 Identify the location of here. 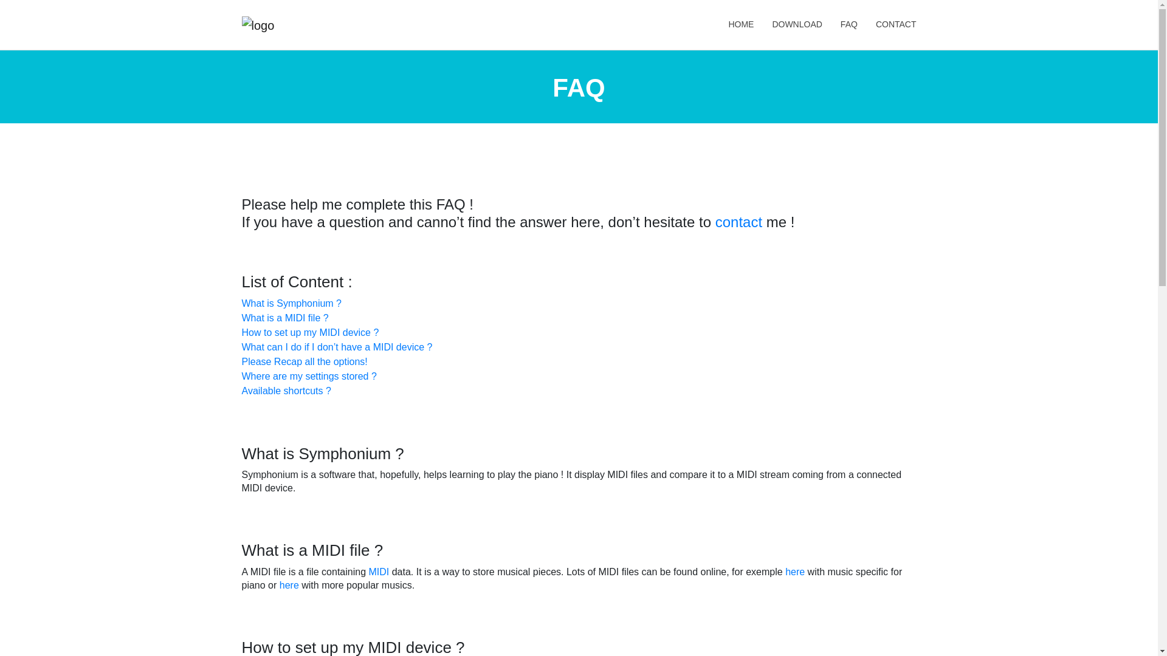
(289, 585).